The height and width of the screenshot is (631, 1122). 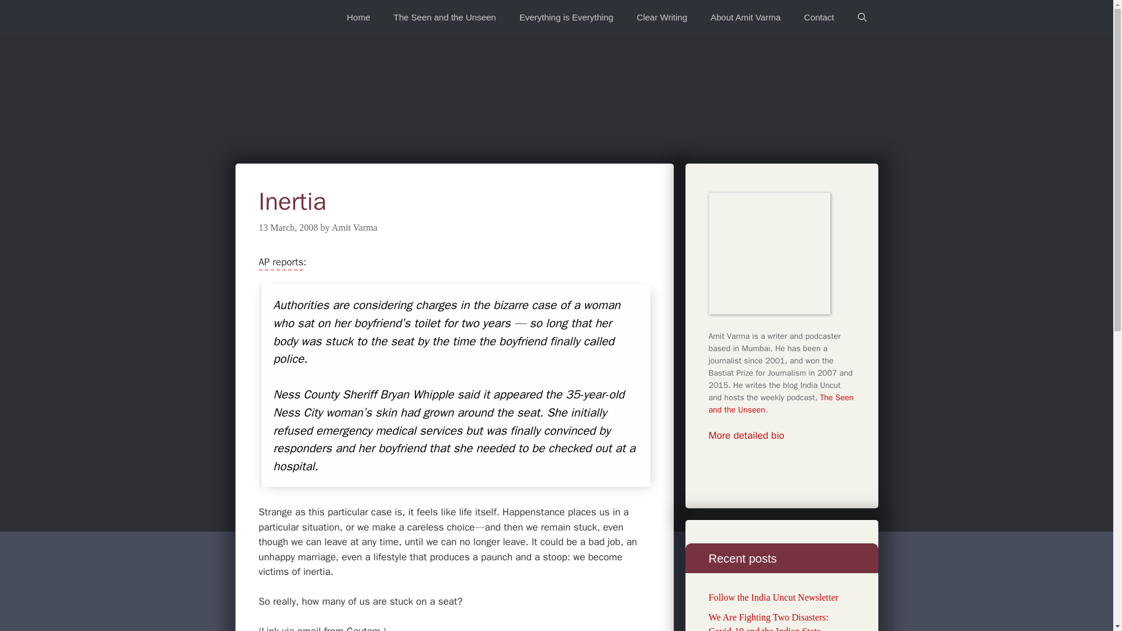 I want to click on We Are Fighting Two Disasters: Covid-19 and the Indian State, so click(x=768, y=622).